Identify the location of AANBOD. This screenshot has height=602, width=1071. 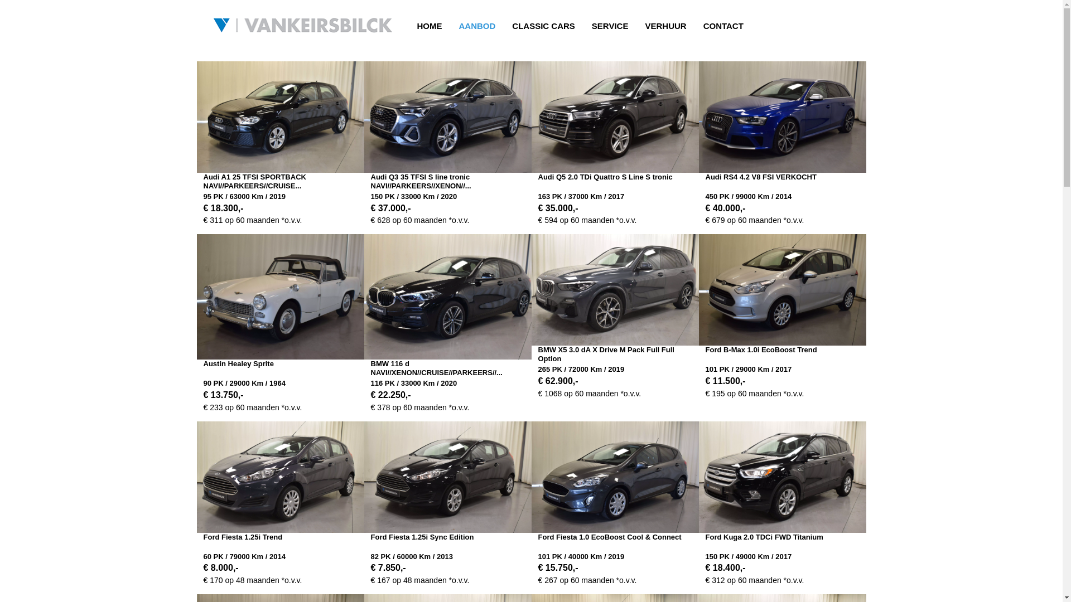
(477, 26).